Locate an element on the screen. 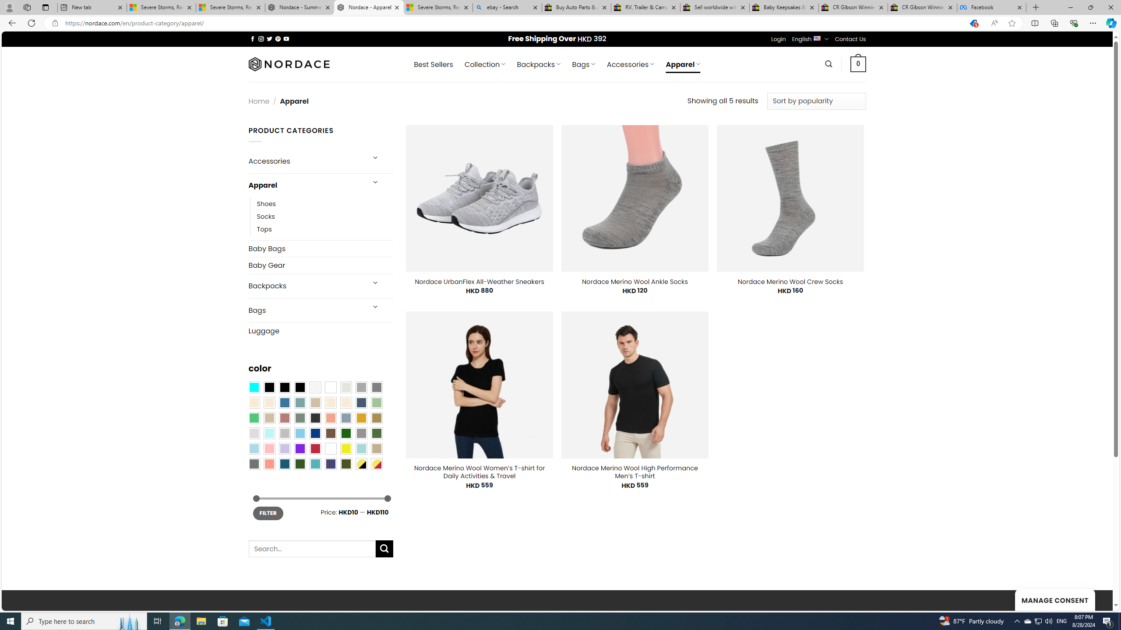 The height and width of the screenshot is (630, 1121). Forest is located at coordinates (300, 463).